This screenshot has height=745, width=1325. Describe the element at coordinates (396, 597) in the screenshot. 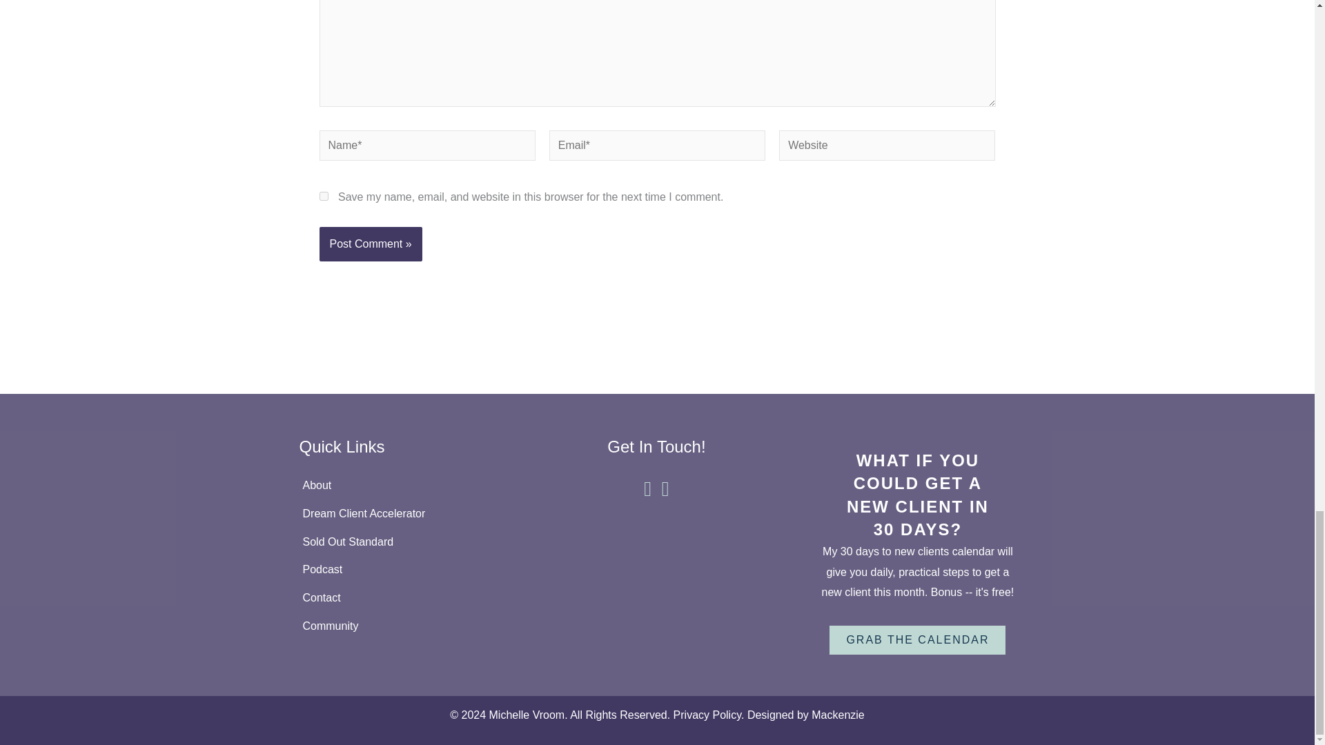

I see `Contact` at that location.